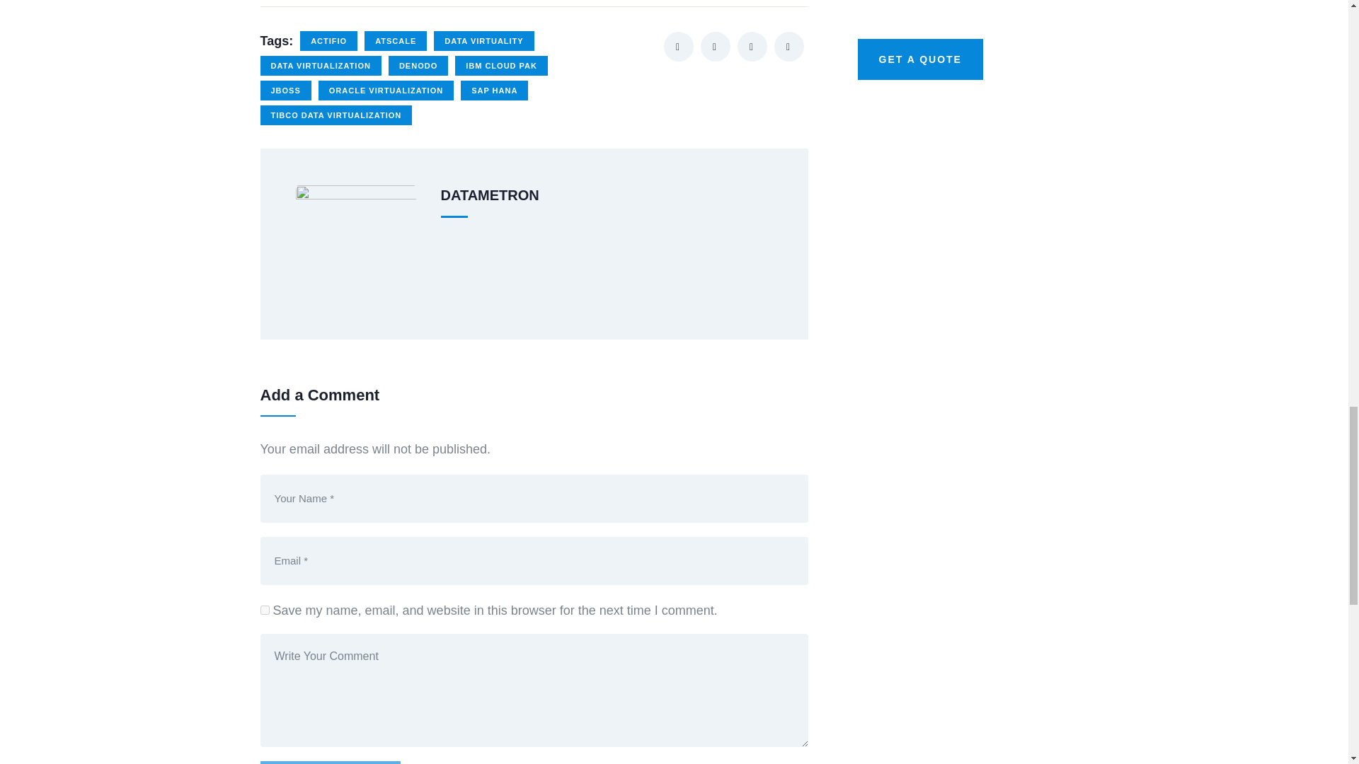 The height and width of the screenshot is (764, 1359). I want to click on ACTIFIO, so click(328, 41).